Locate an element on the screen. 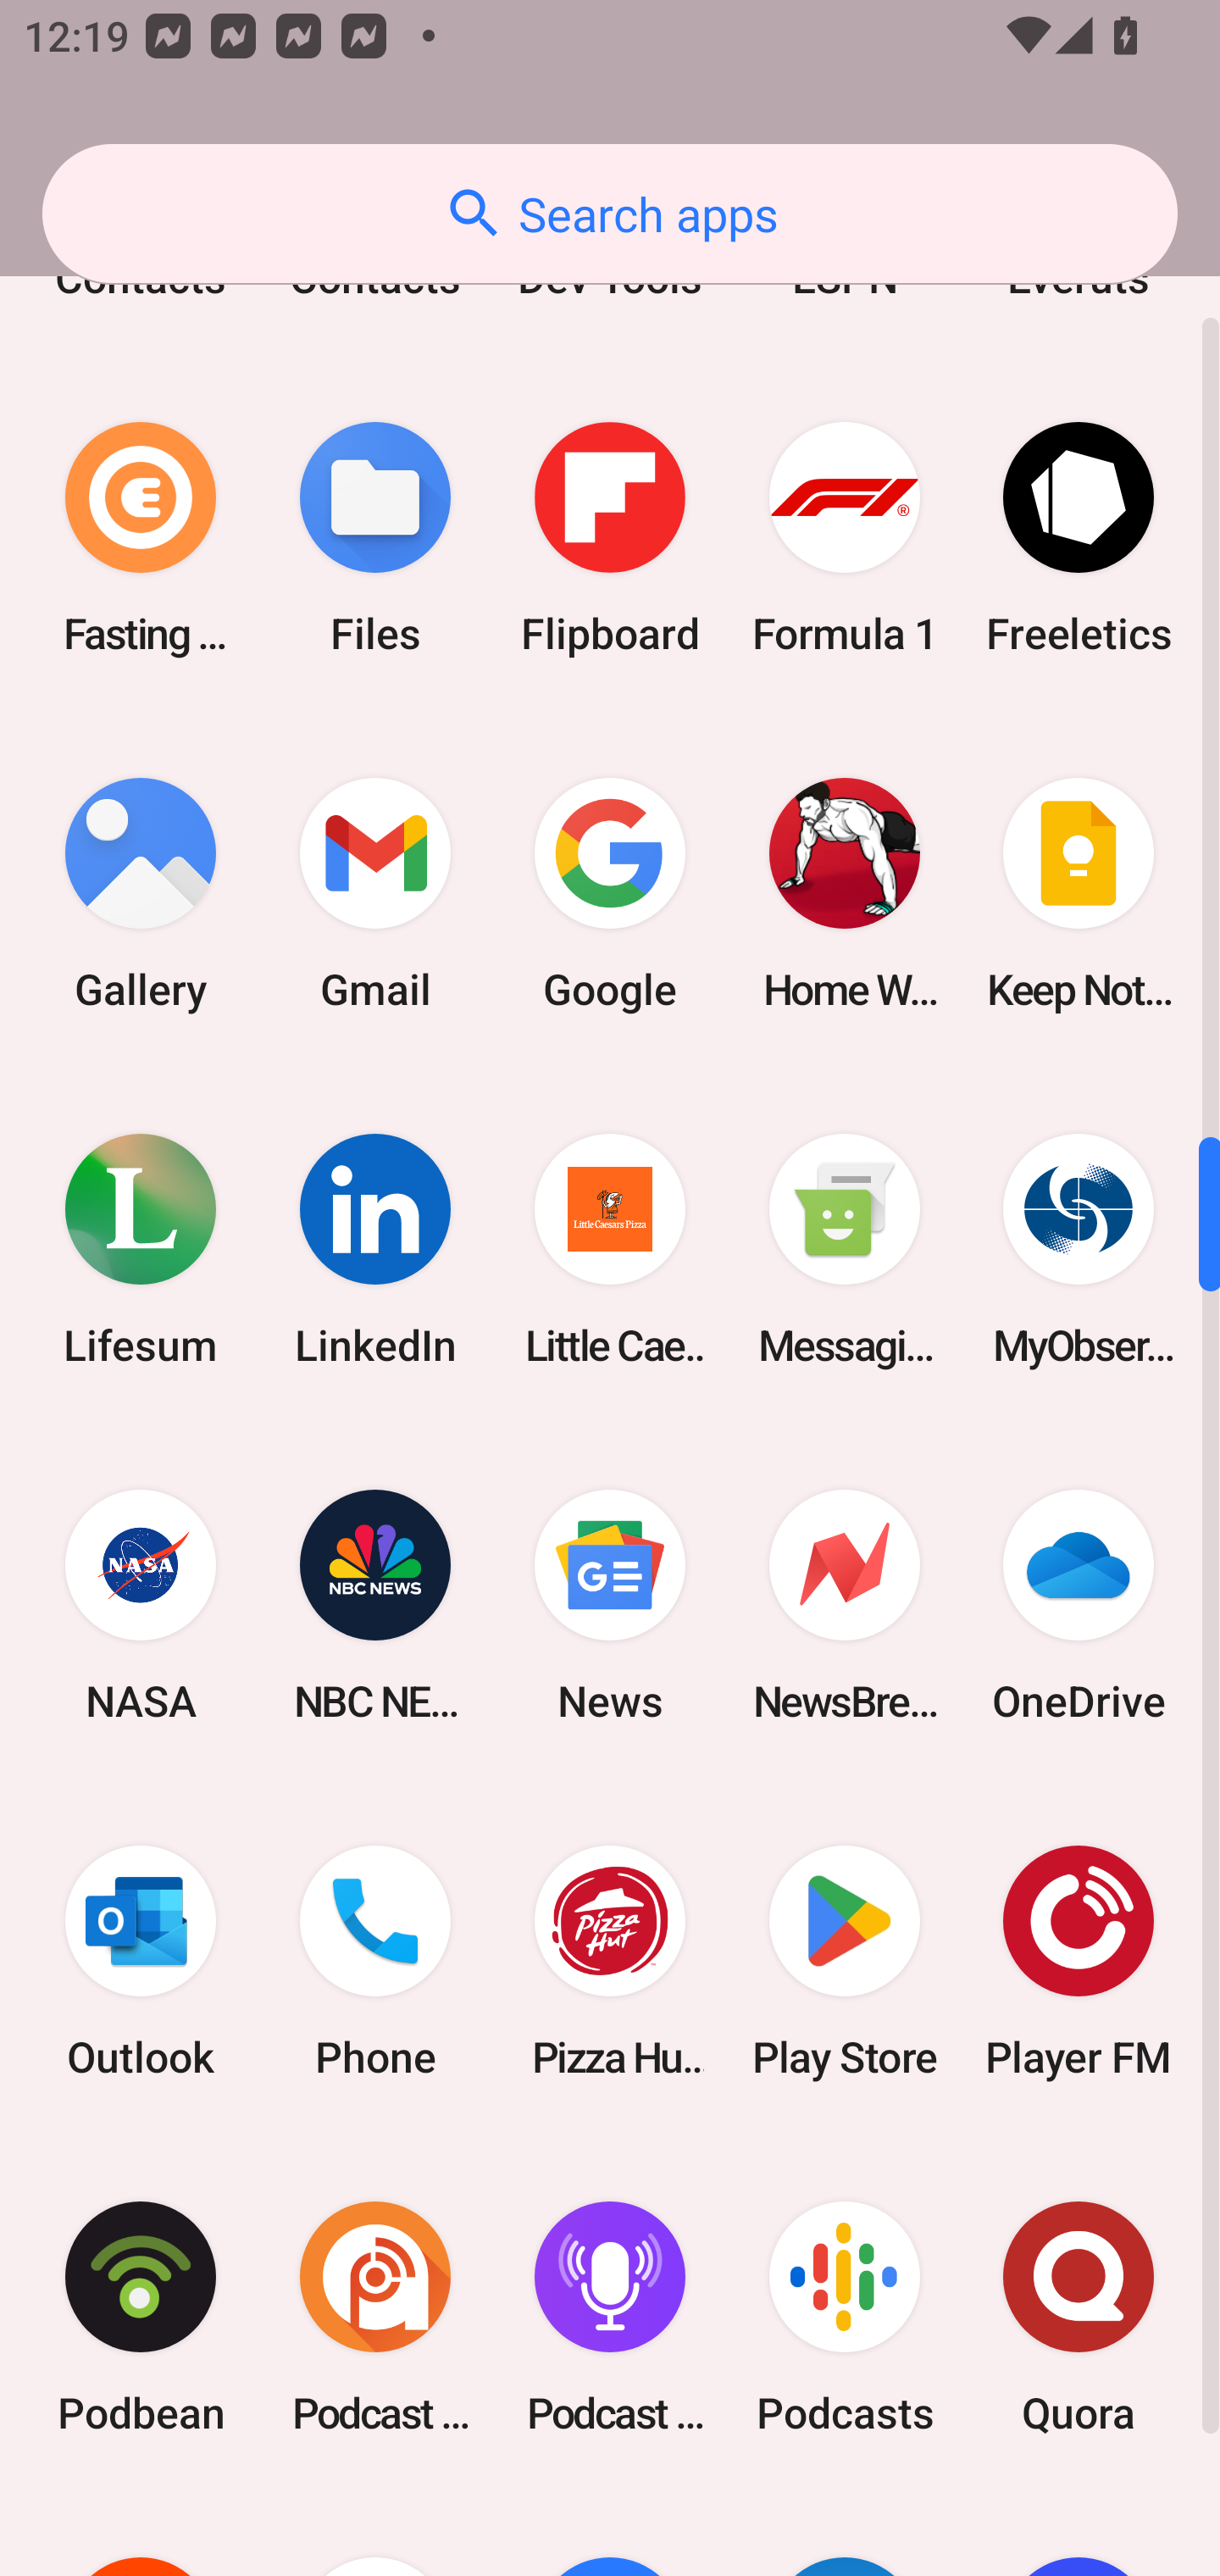  Quora is located at coordinates (1079, 2318).